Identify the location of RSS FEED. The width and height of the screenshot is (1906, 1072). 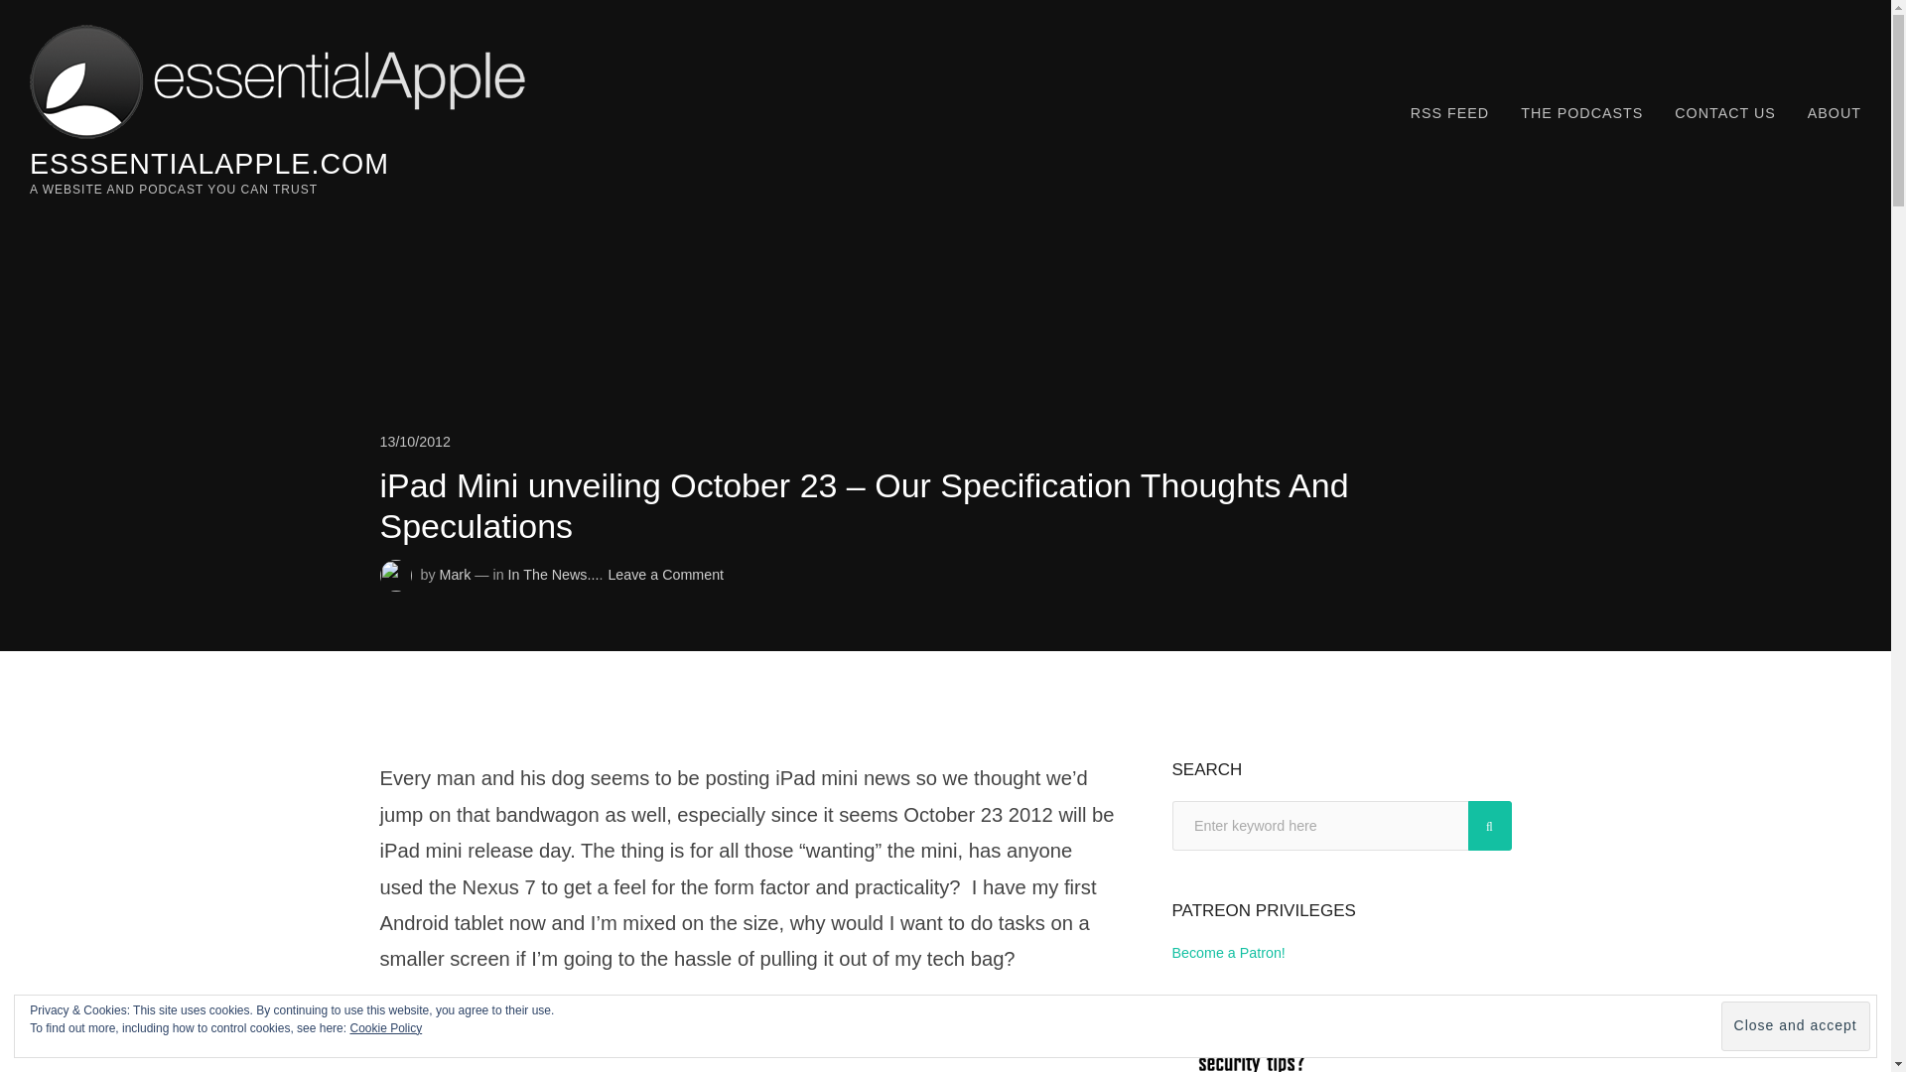
(1449, 113).